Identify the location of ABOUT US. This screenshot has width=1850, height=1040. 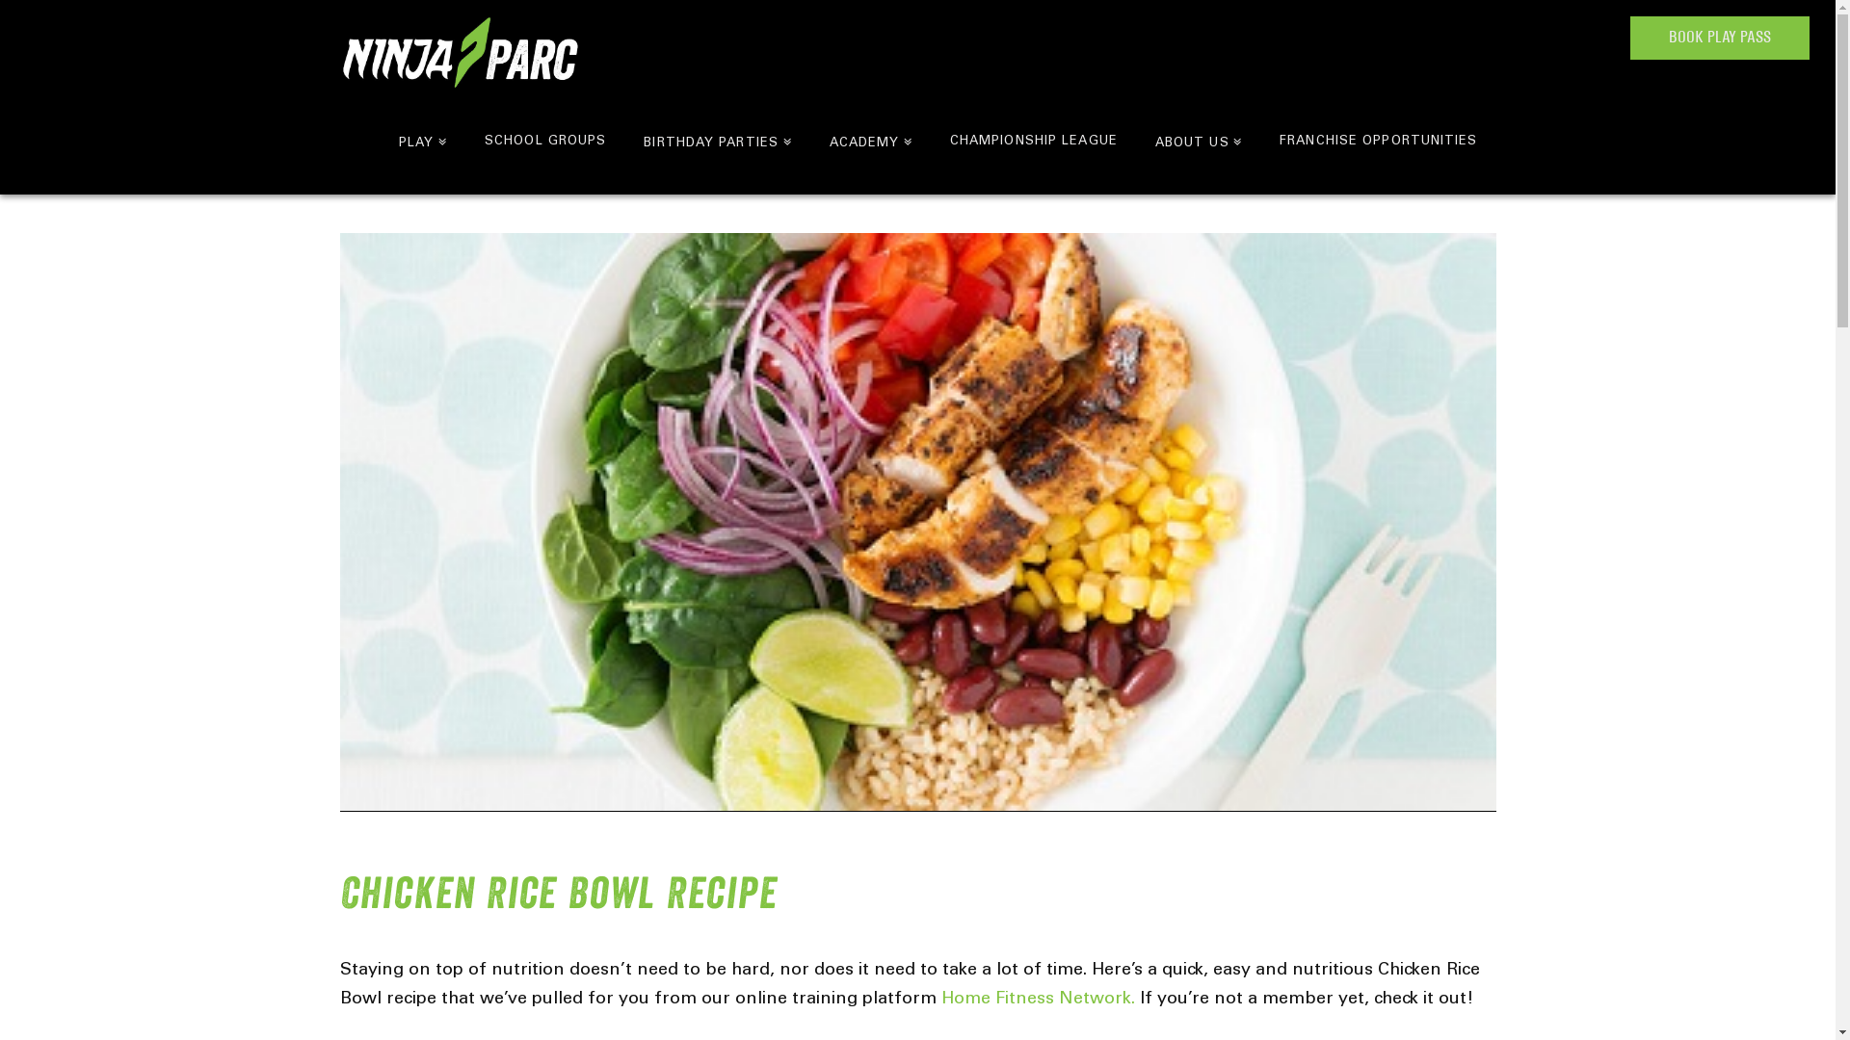
(1199, 141).